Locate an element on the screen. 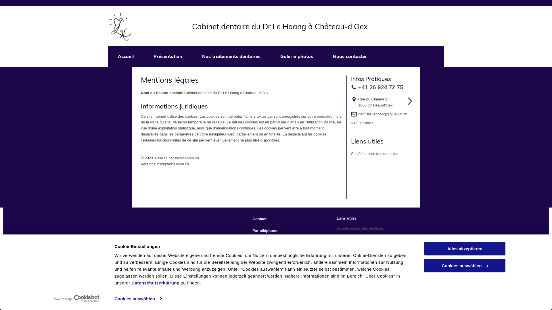  Accueil is located at coordinates (126, 56).